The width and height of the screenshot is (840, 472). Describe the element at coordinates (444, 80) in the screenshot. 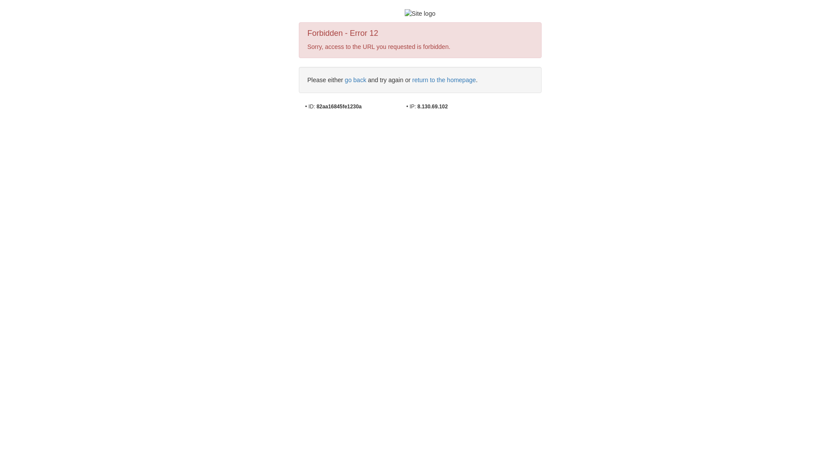

I see `return to the homepage` at that location.